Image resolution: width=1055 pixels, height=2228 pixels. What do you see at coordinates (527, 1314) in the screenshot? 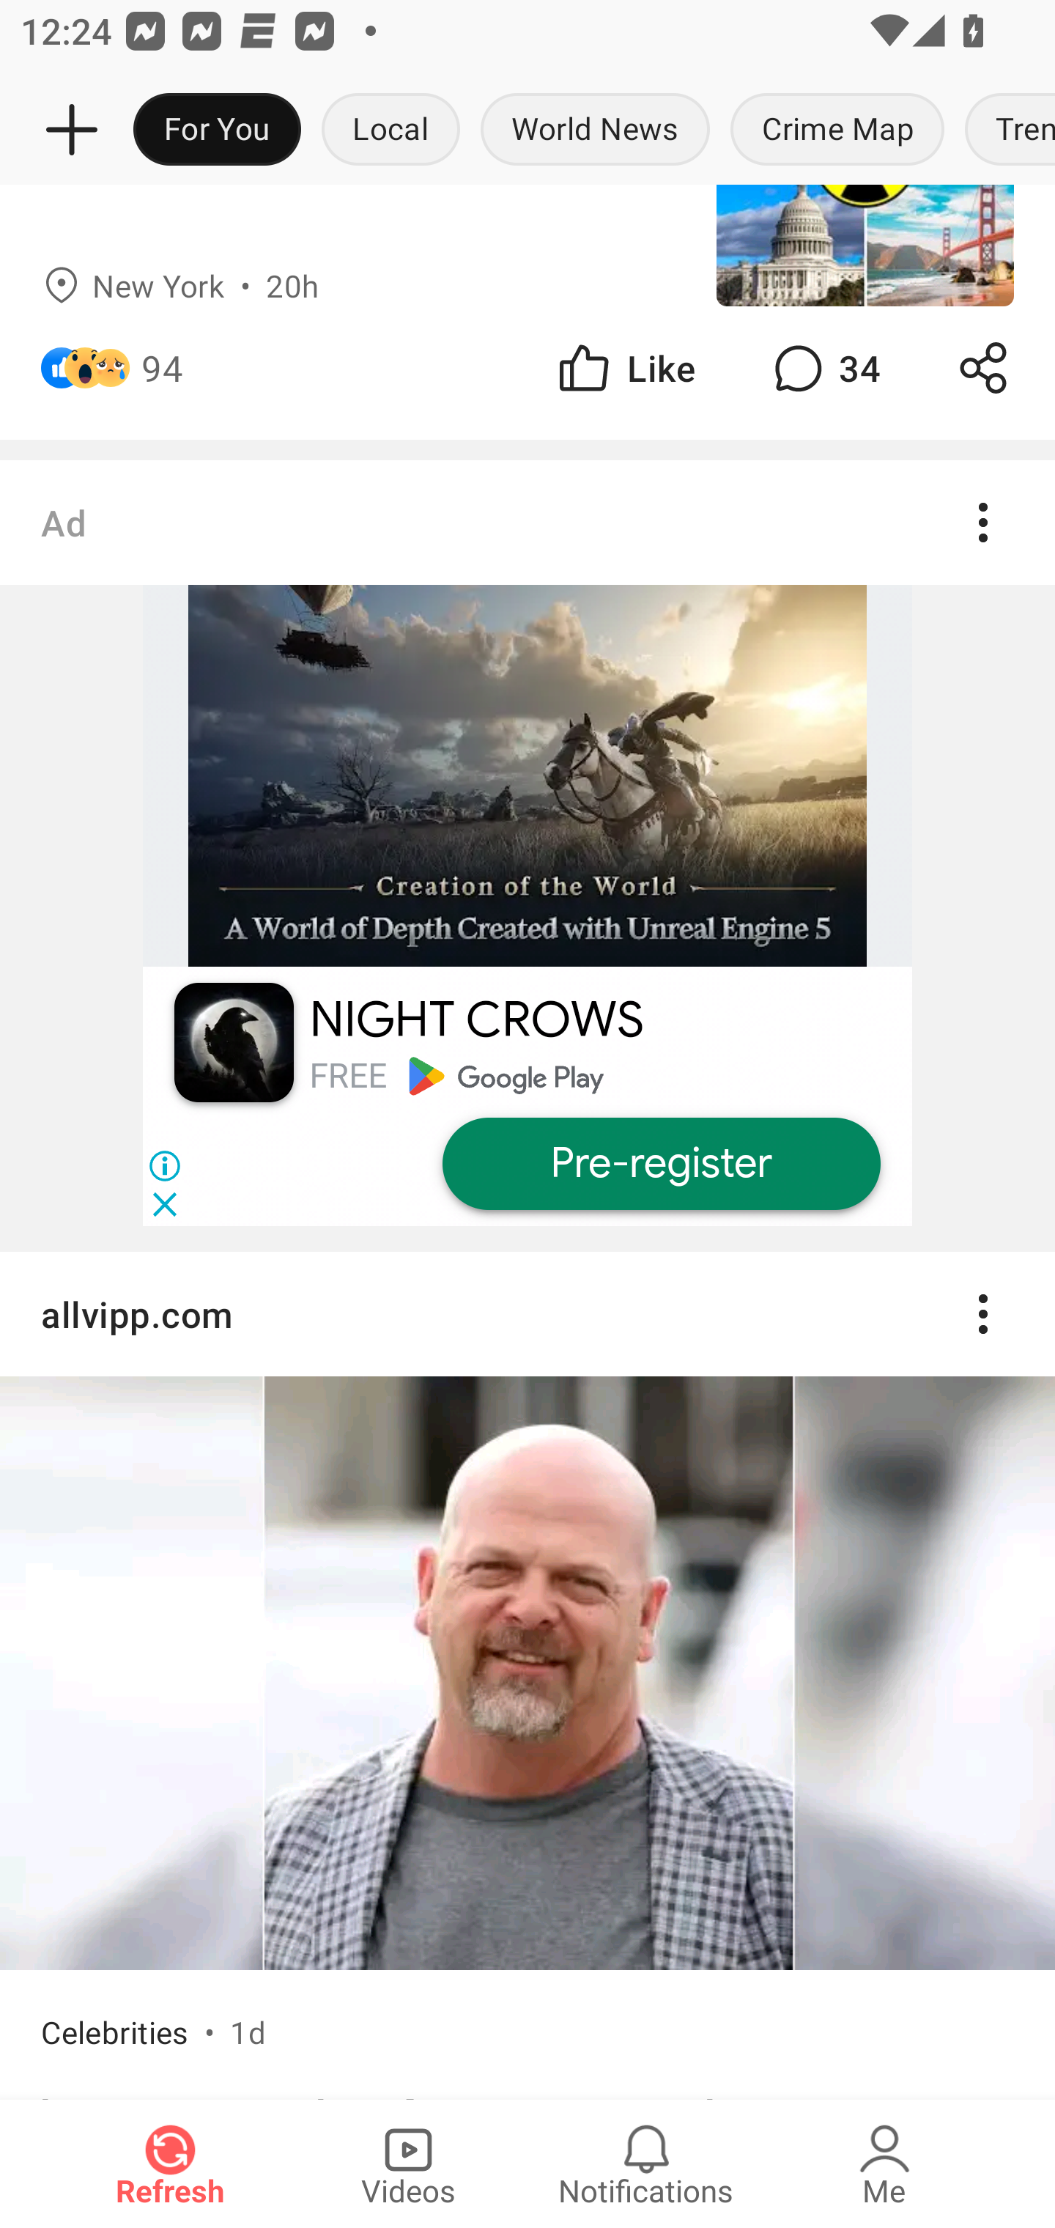
I see `allvipp.com` at bounding box center [527, 1314].